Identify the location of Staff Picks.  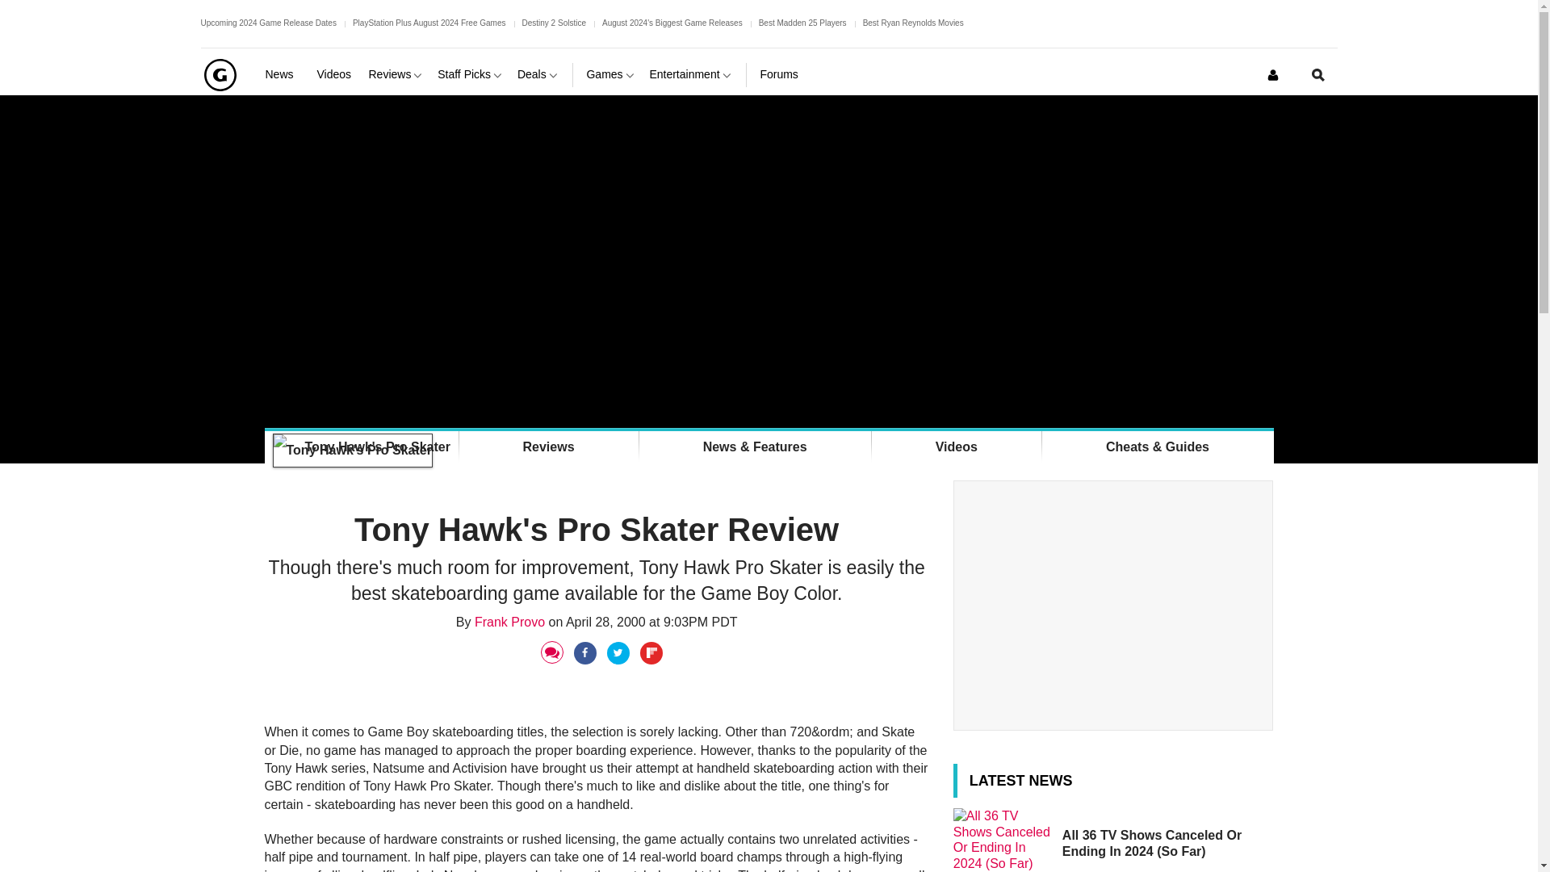
(471, 74).